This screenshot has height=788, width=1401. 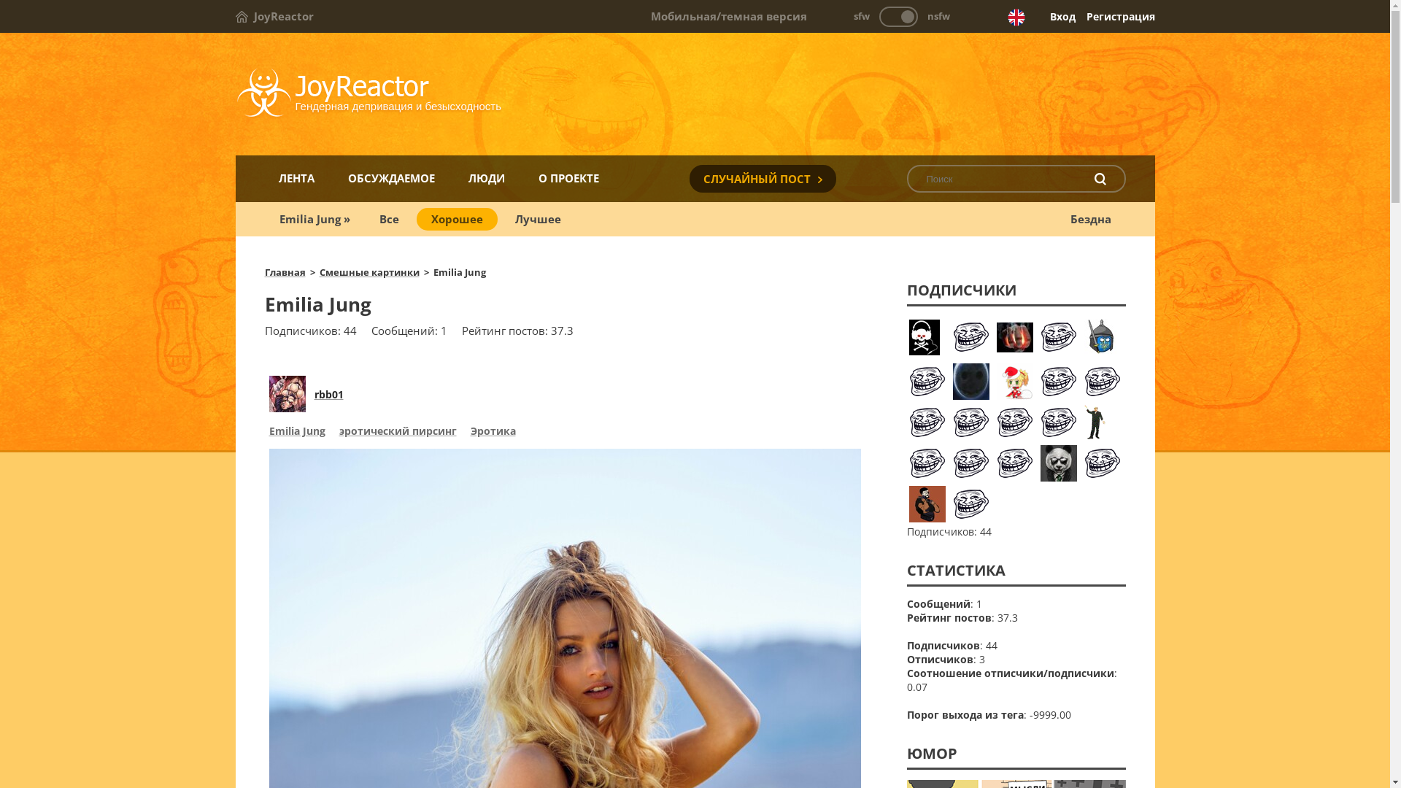 I want to click on OverlorDemitrich, so click(x=1103, y=382).